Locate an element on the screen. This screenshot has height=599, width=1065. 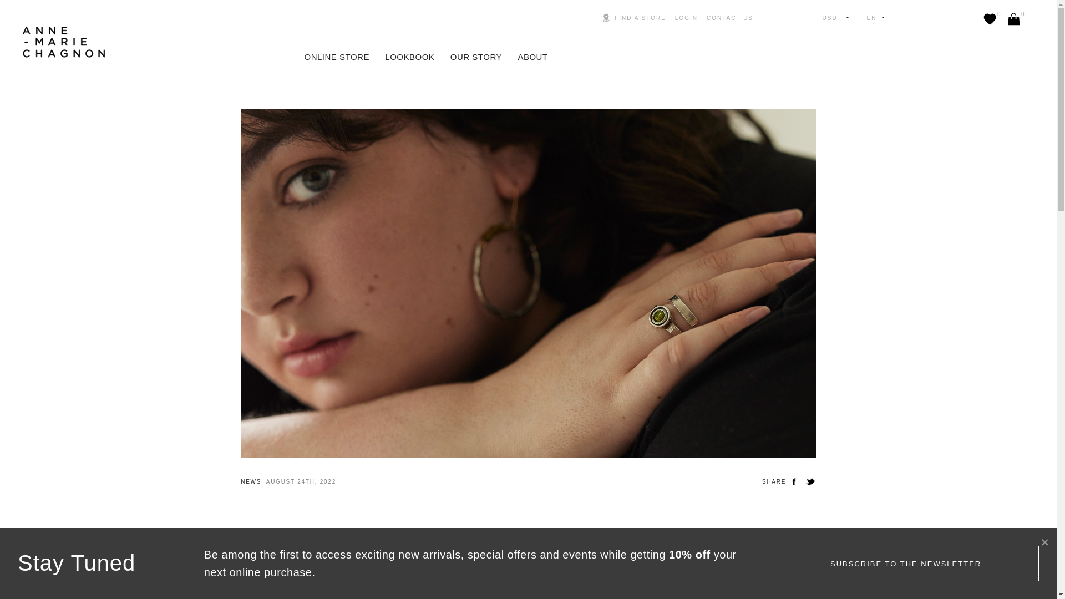
ONLINE STORE is located at coordinates (476, 58).